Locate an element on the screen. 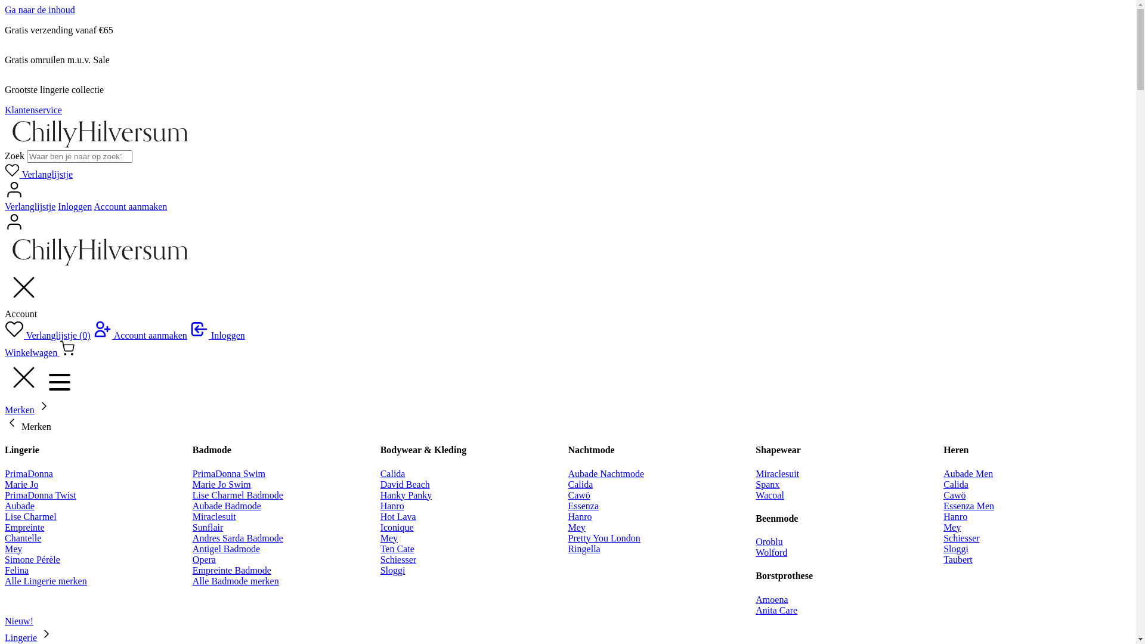 The image size is (1145, 644). Lise Charmel Badmode is located at coordinates (238, 495).